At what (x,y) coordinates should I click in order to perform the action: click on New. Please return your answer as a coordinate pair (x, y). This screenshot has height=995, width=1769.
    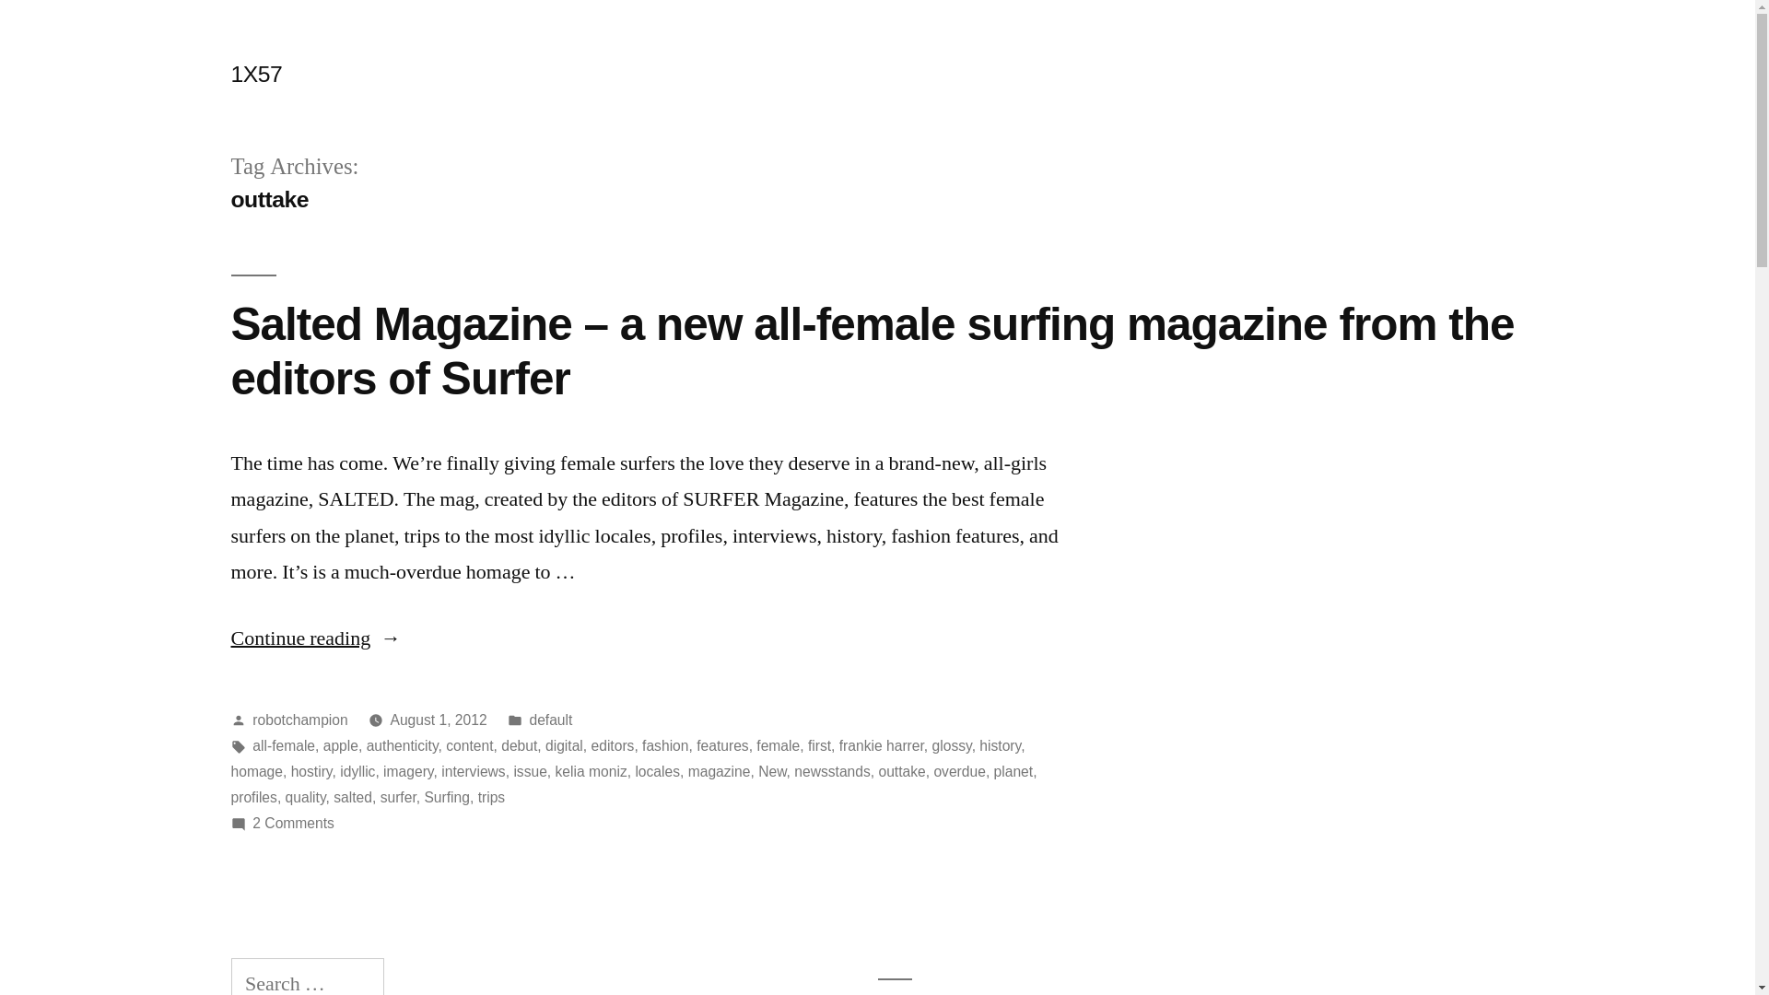
    Looking at the image, I should click on (772, 772).